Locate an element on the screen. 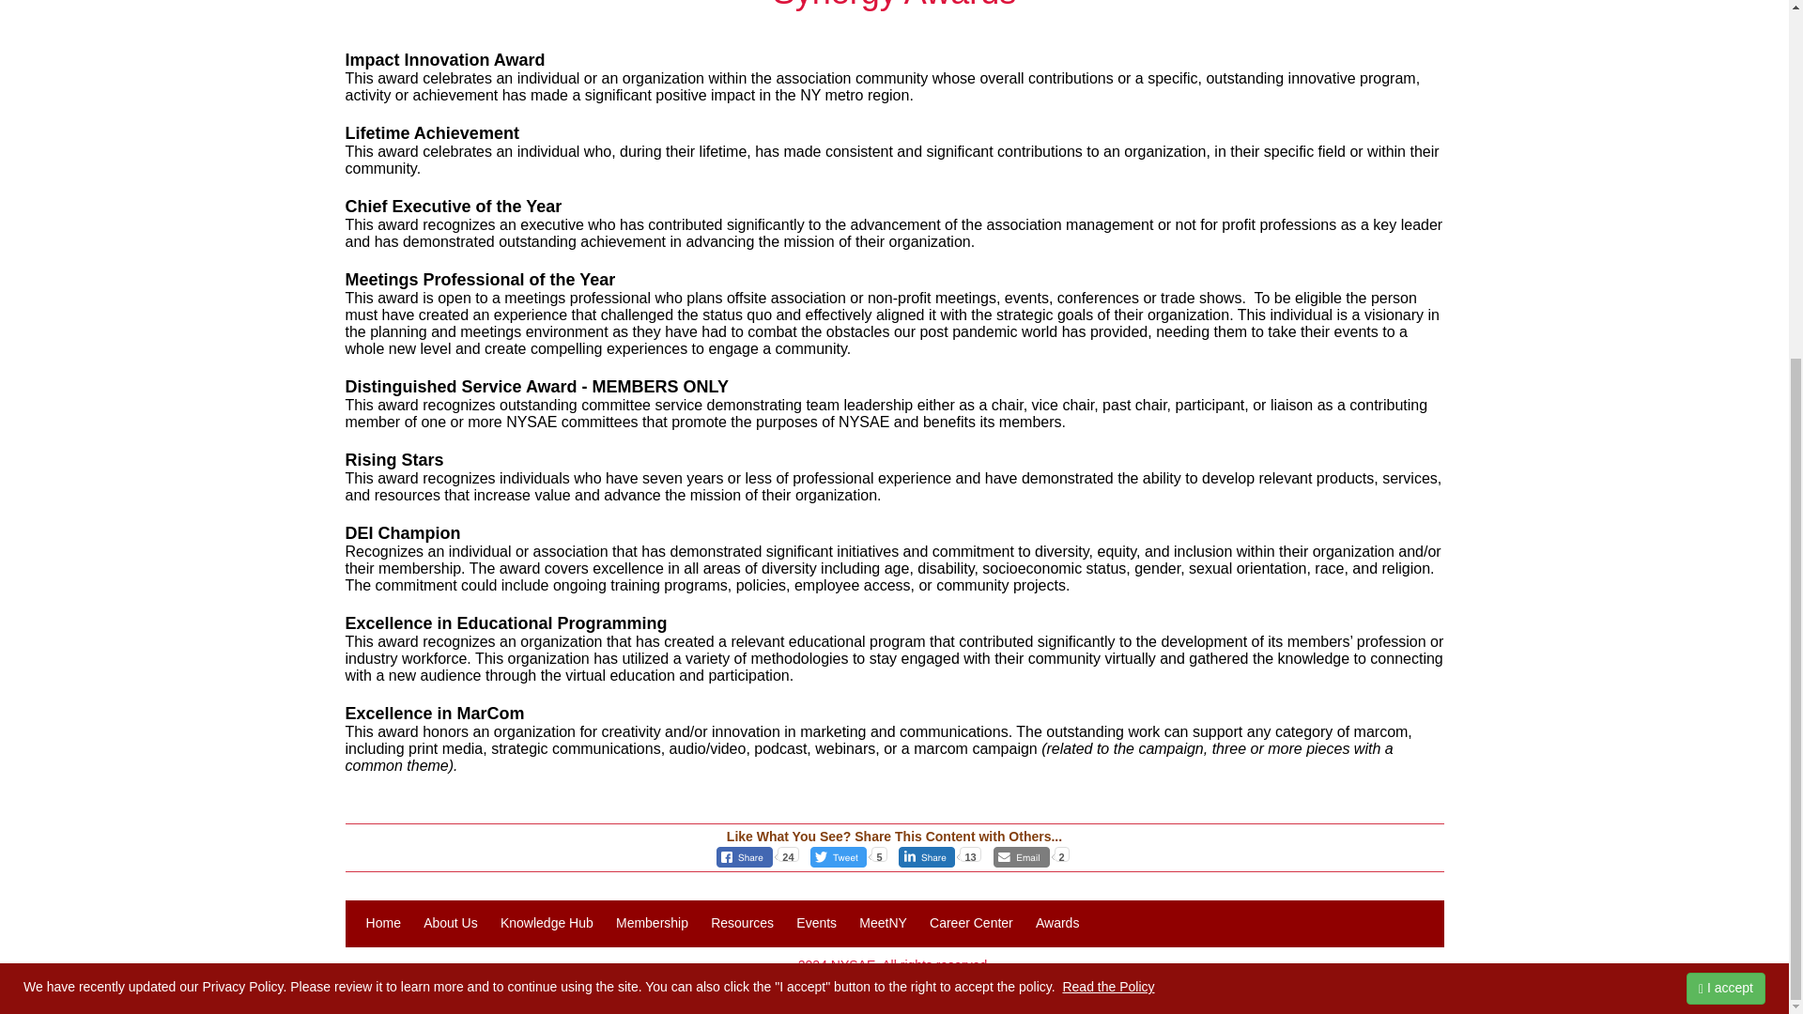 Image resolution: width=1803 pixels, height=1014 pixels. Meet NY is located at coordinates (883, 924).